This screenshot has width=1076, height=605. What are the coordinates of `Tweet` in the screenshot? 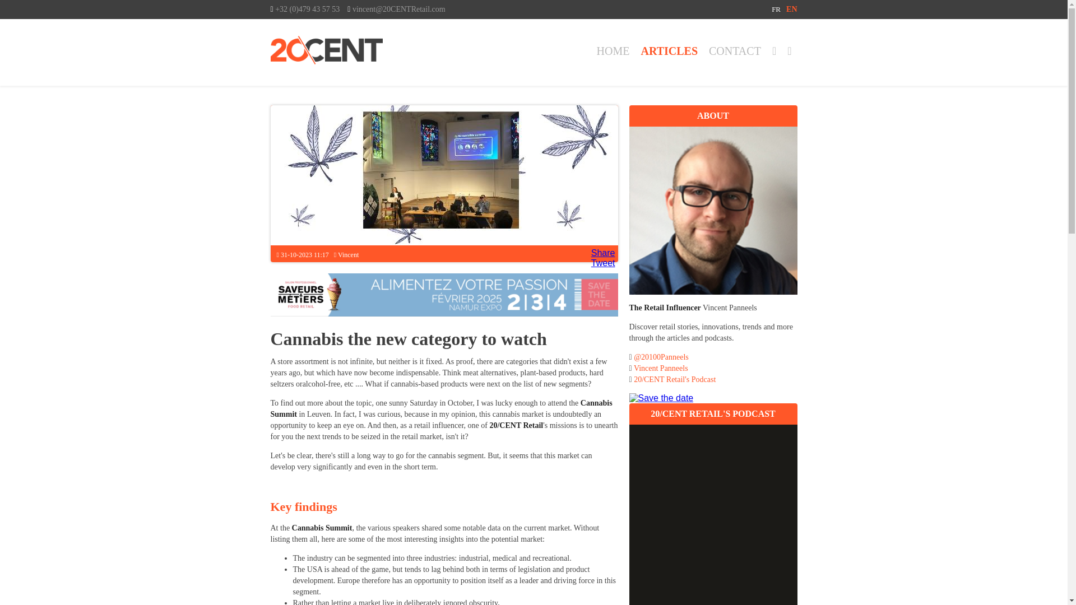 It's located at (603, 263).